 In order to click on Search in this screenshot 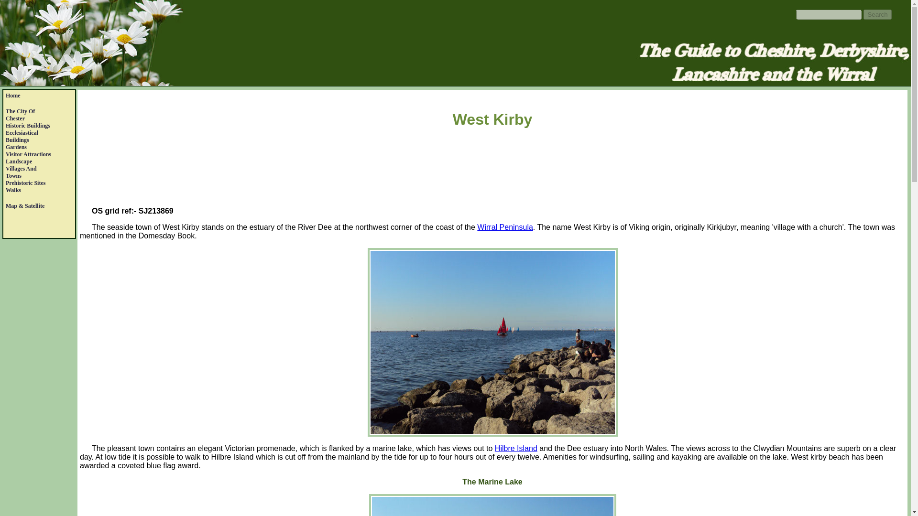, I will do `click(877, 14)`.